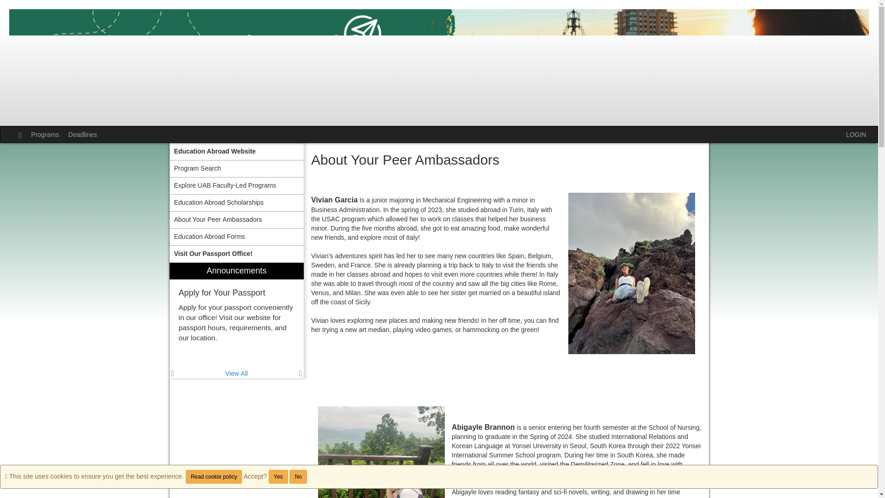 This screenshot has width=885, height=498. I want to click on LOGIN, so click(856, 134).